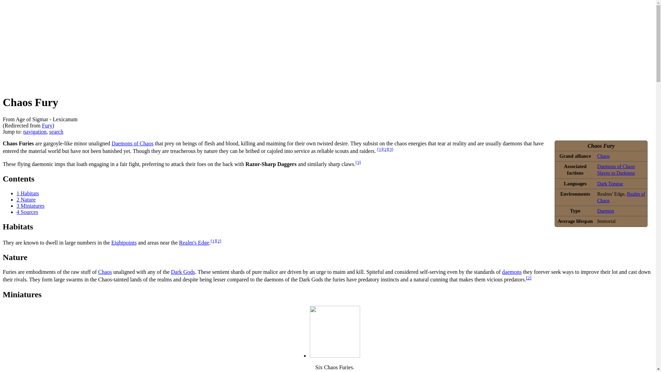  Describe the element at coordinates (182, 272) in the screenshot. I see `Dark Gods` at that location.